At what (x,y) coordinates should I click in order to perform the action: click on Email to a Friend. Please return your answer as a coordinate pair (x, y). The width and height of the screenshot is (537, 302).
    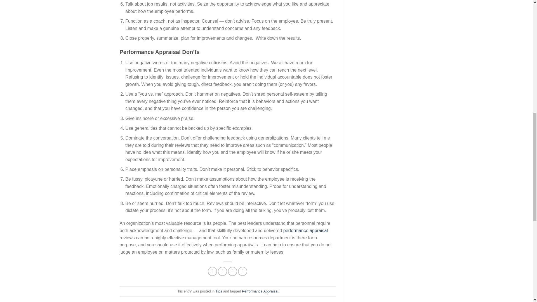
    Looking at the image, I should click on (232, 271).